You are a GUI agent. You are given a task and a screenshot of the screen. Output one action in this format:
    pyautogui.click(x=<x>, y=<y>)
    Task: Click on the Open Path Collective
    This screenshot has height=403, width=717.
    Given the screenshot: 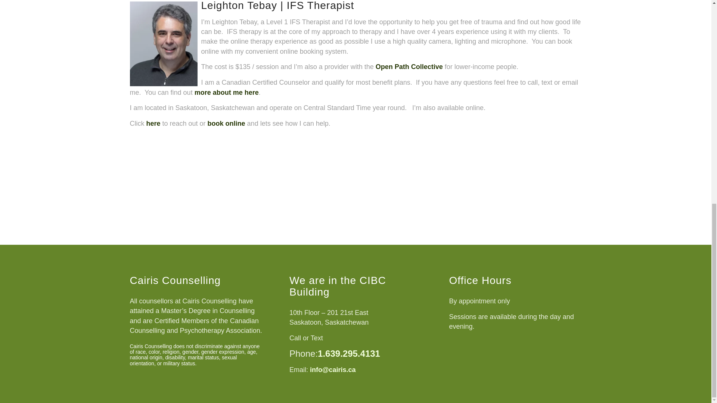 What is the action you would take?
    pyautogui.click(x=409, y=66)
    